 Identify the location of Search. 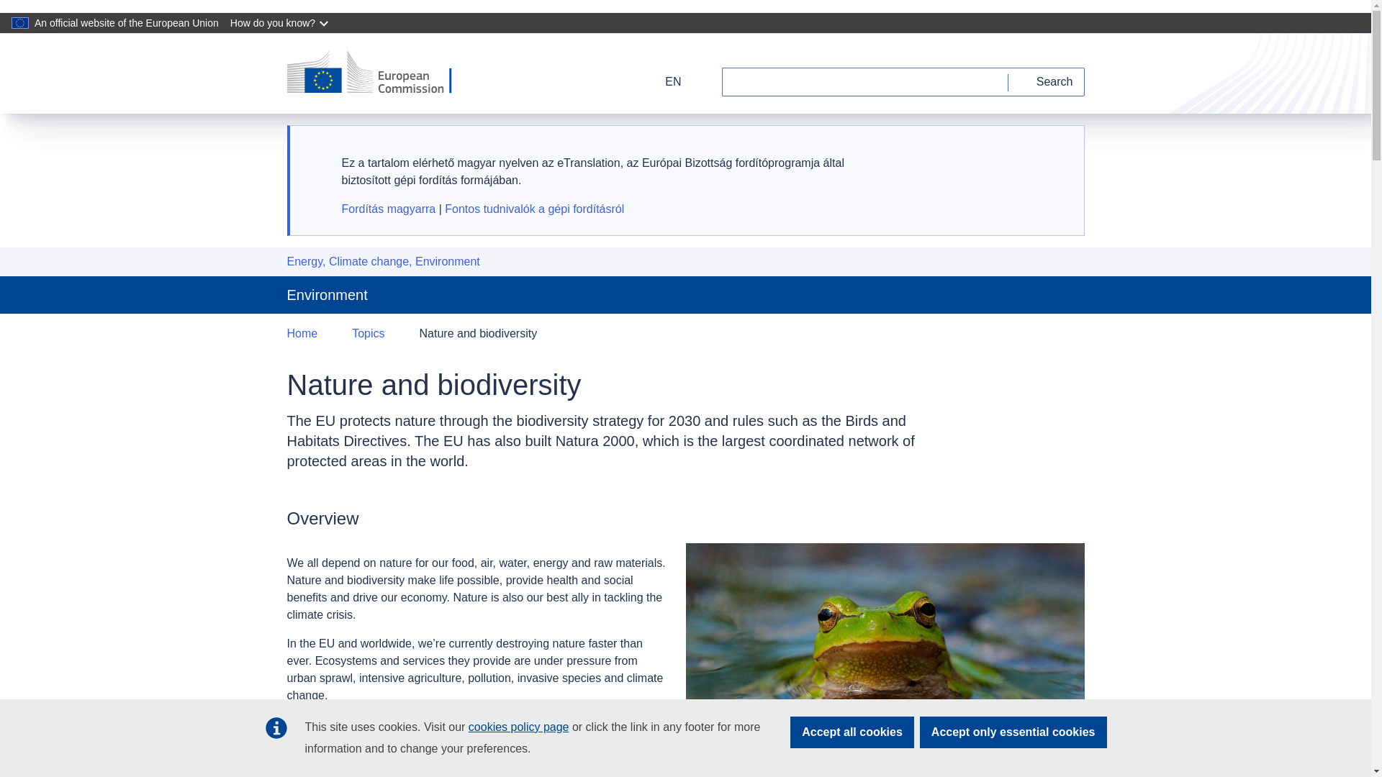
(1047, 81).